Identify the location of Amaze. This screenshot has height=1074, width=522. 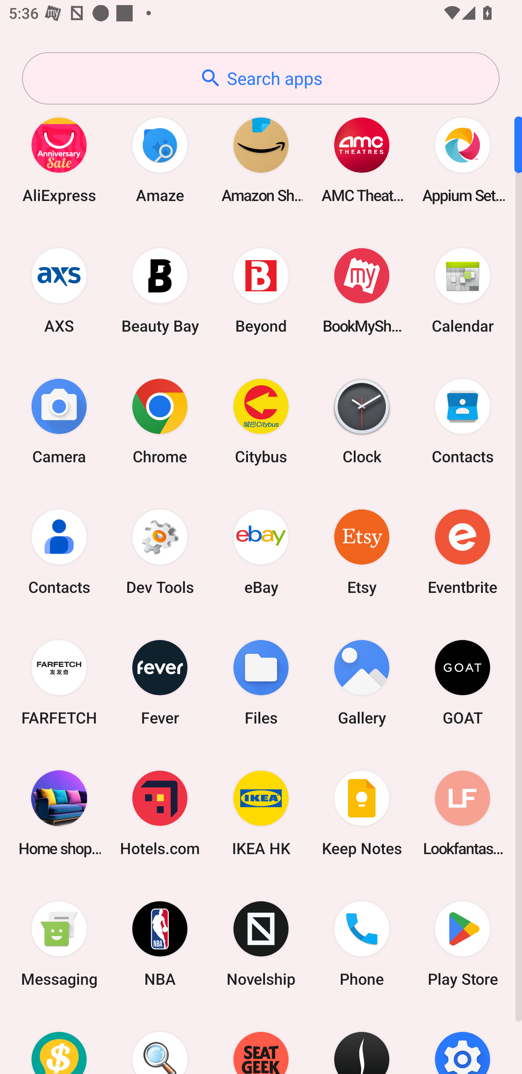
(160, 160).